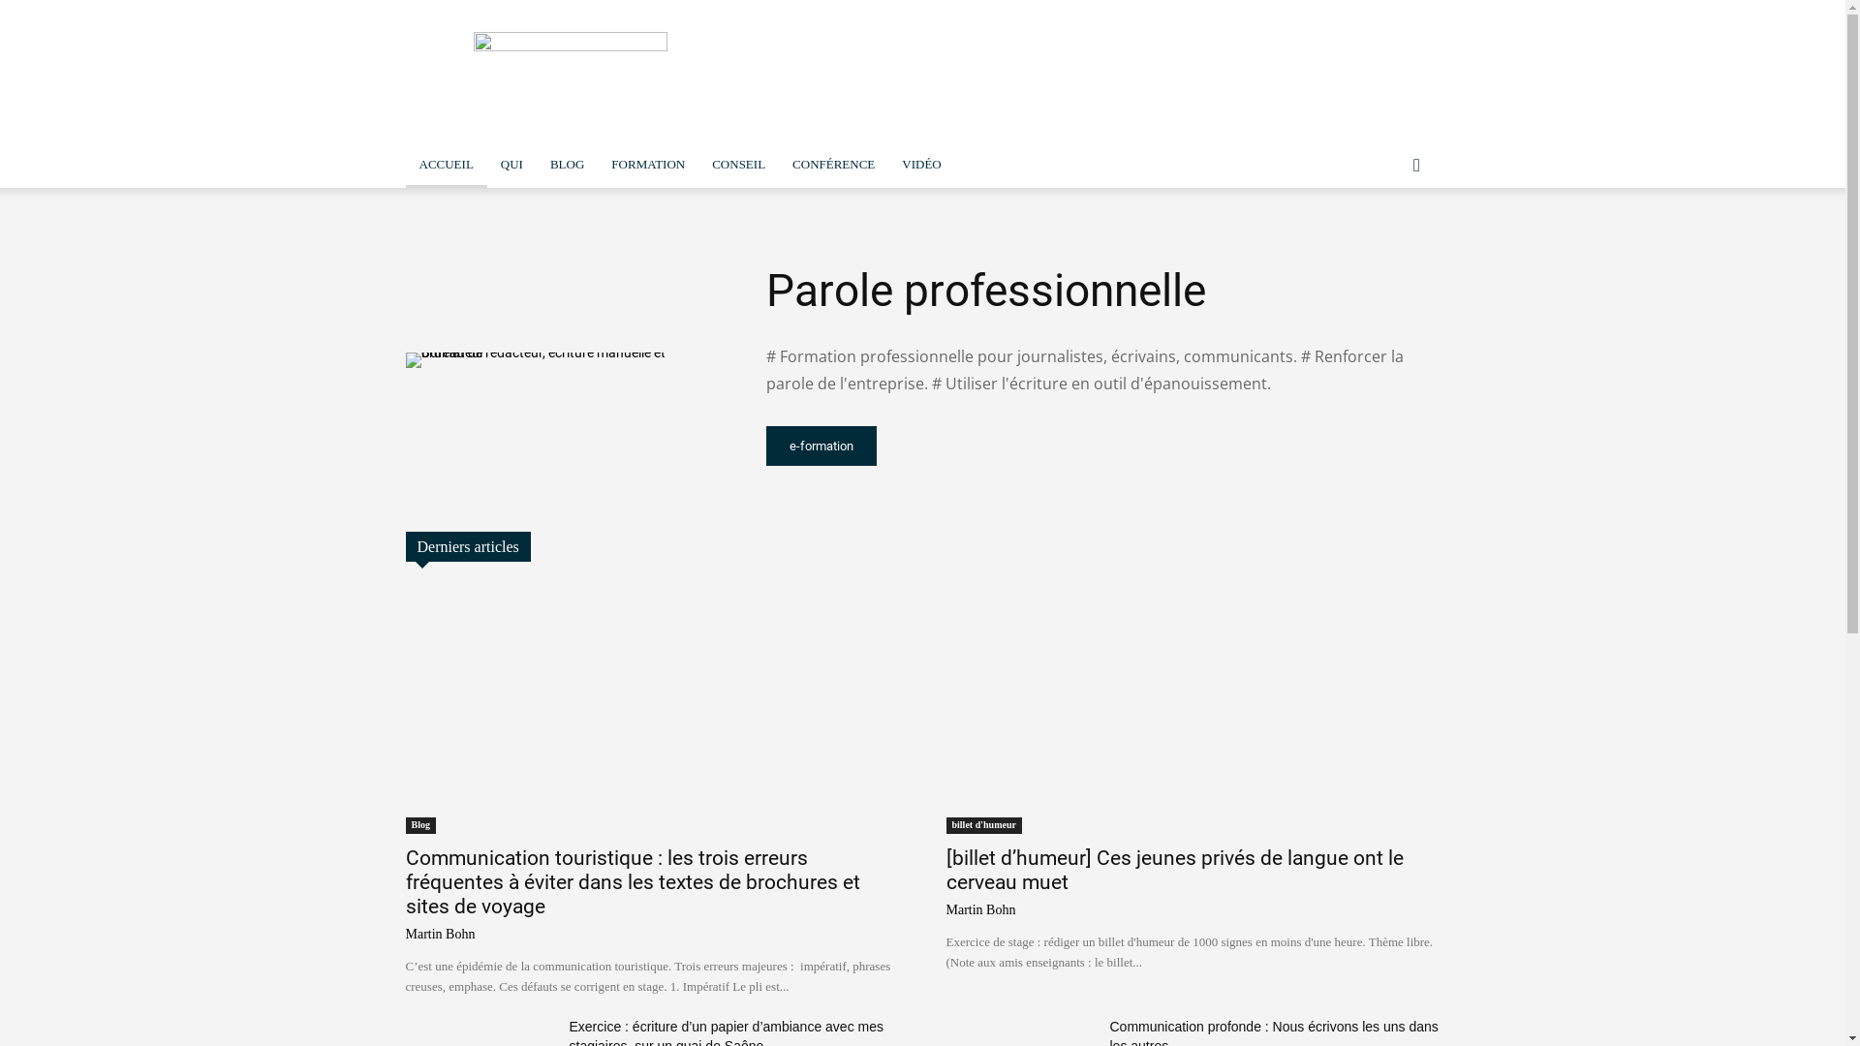  I want to click on QUI, so click(511, 165).